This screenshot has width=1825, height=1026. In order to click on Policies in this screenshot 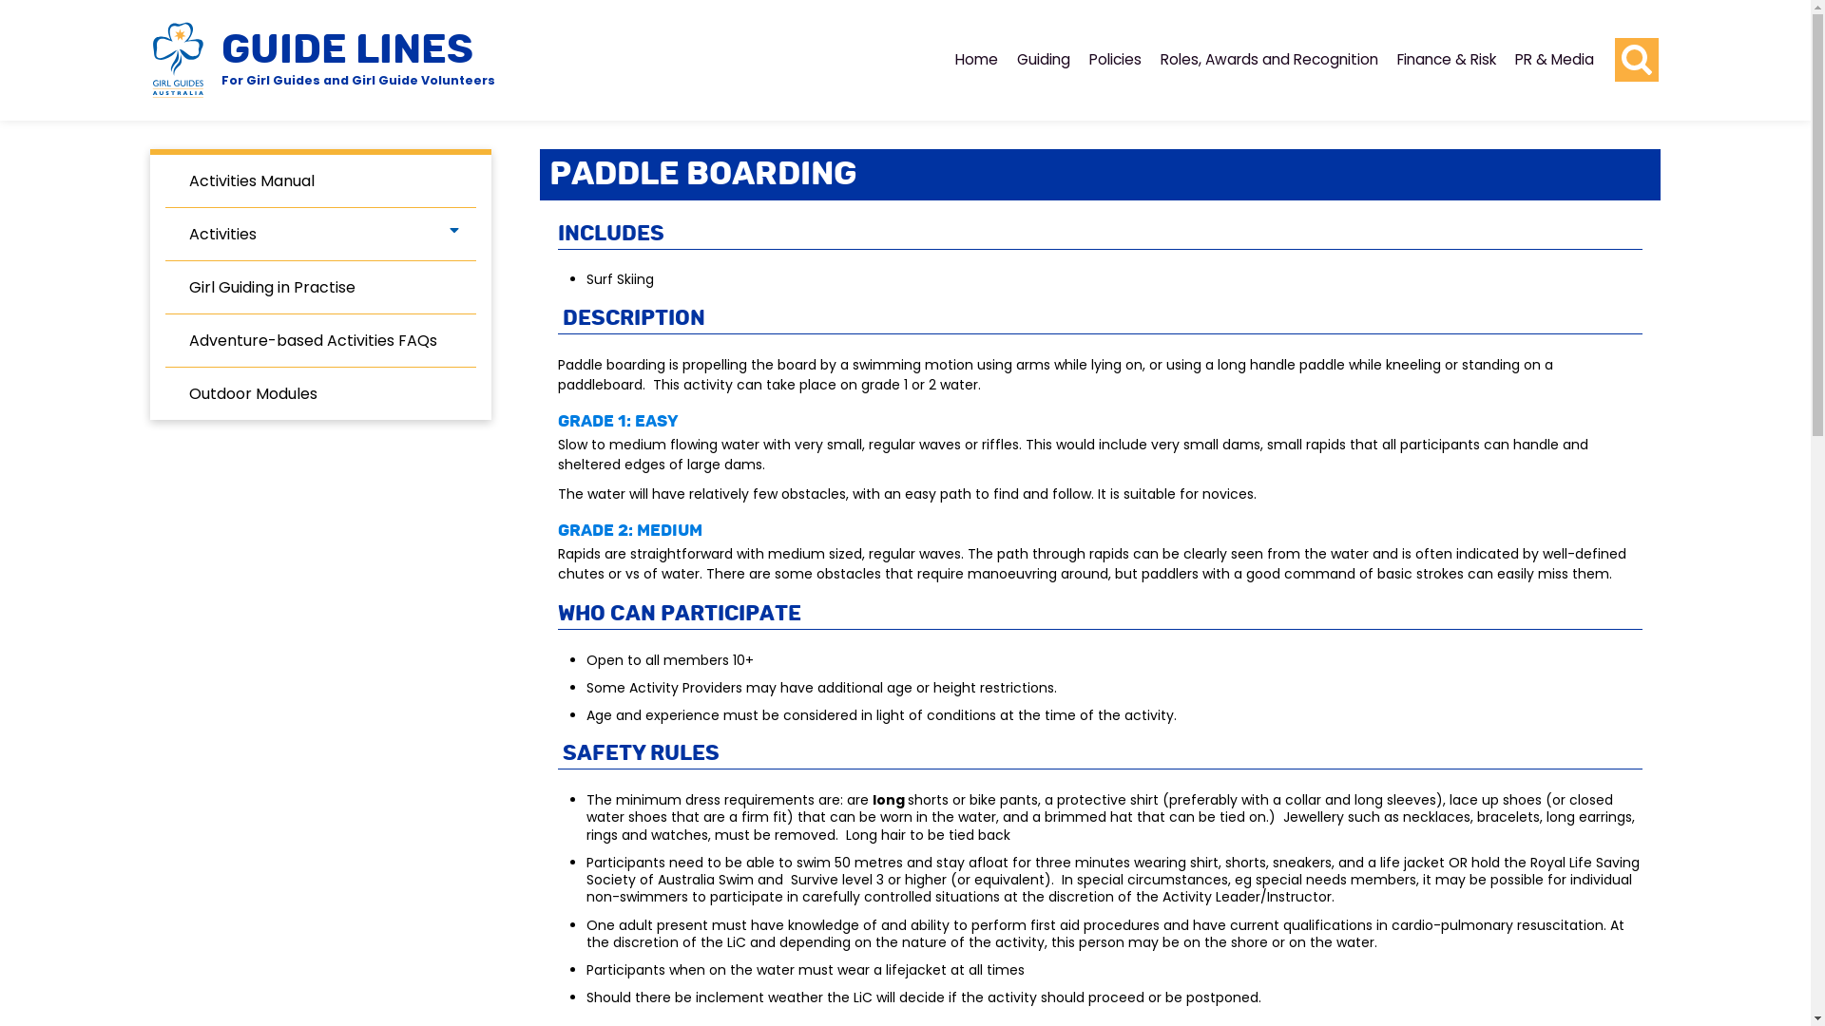, I will do `click(1116, 60)`.